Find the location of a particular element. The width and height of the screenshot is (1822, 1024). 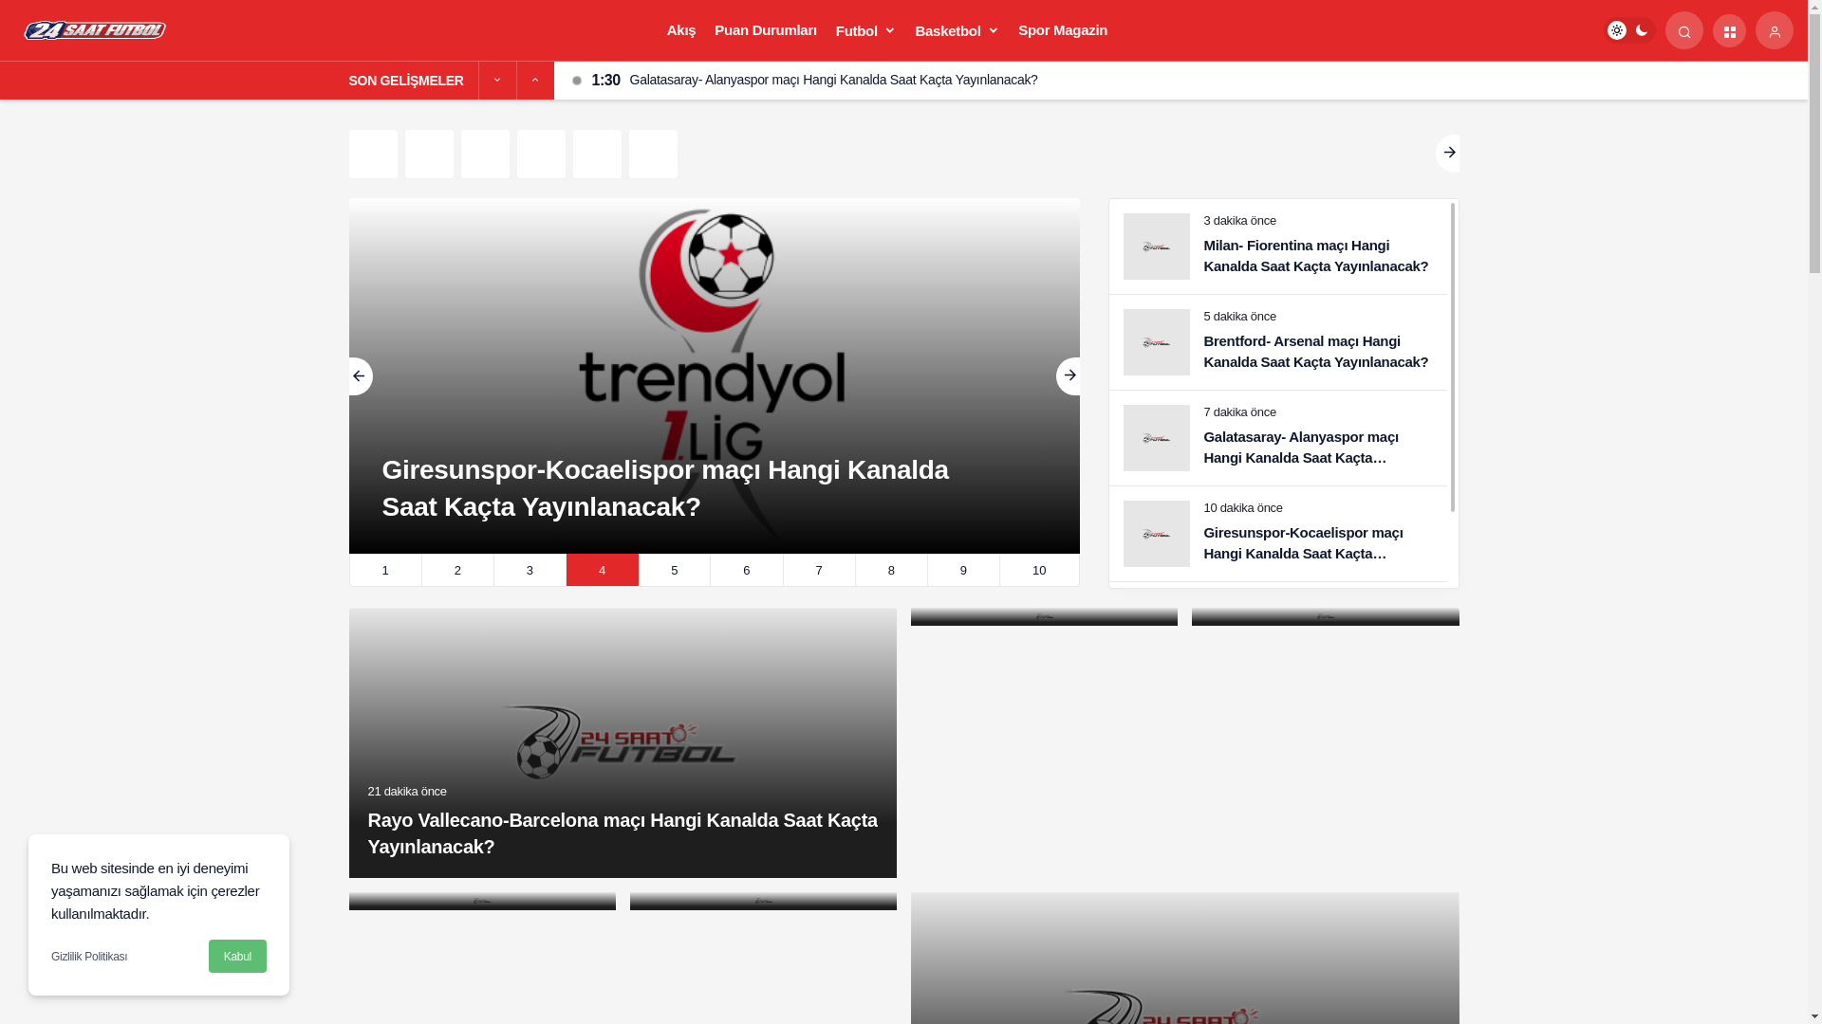

Kayserispor is located at coordinates (541, 154).